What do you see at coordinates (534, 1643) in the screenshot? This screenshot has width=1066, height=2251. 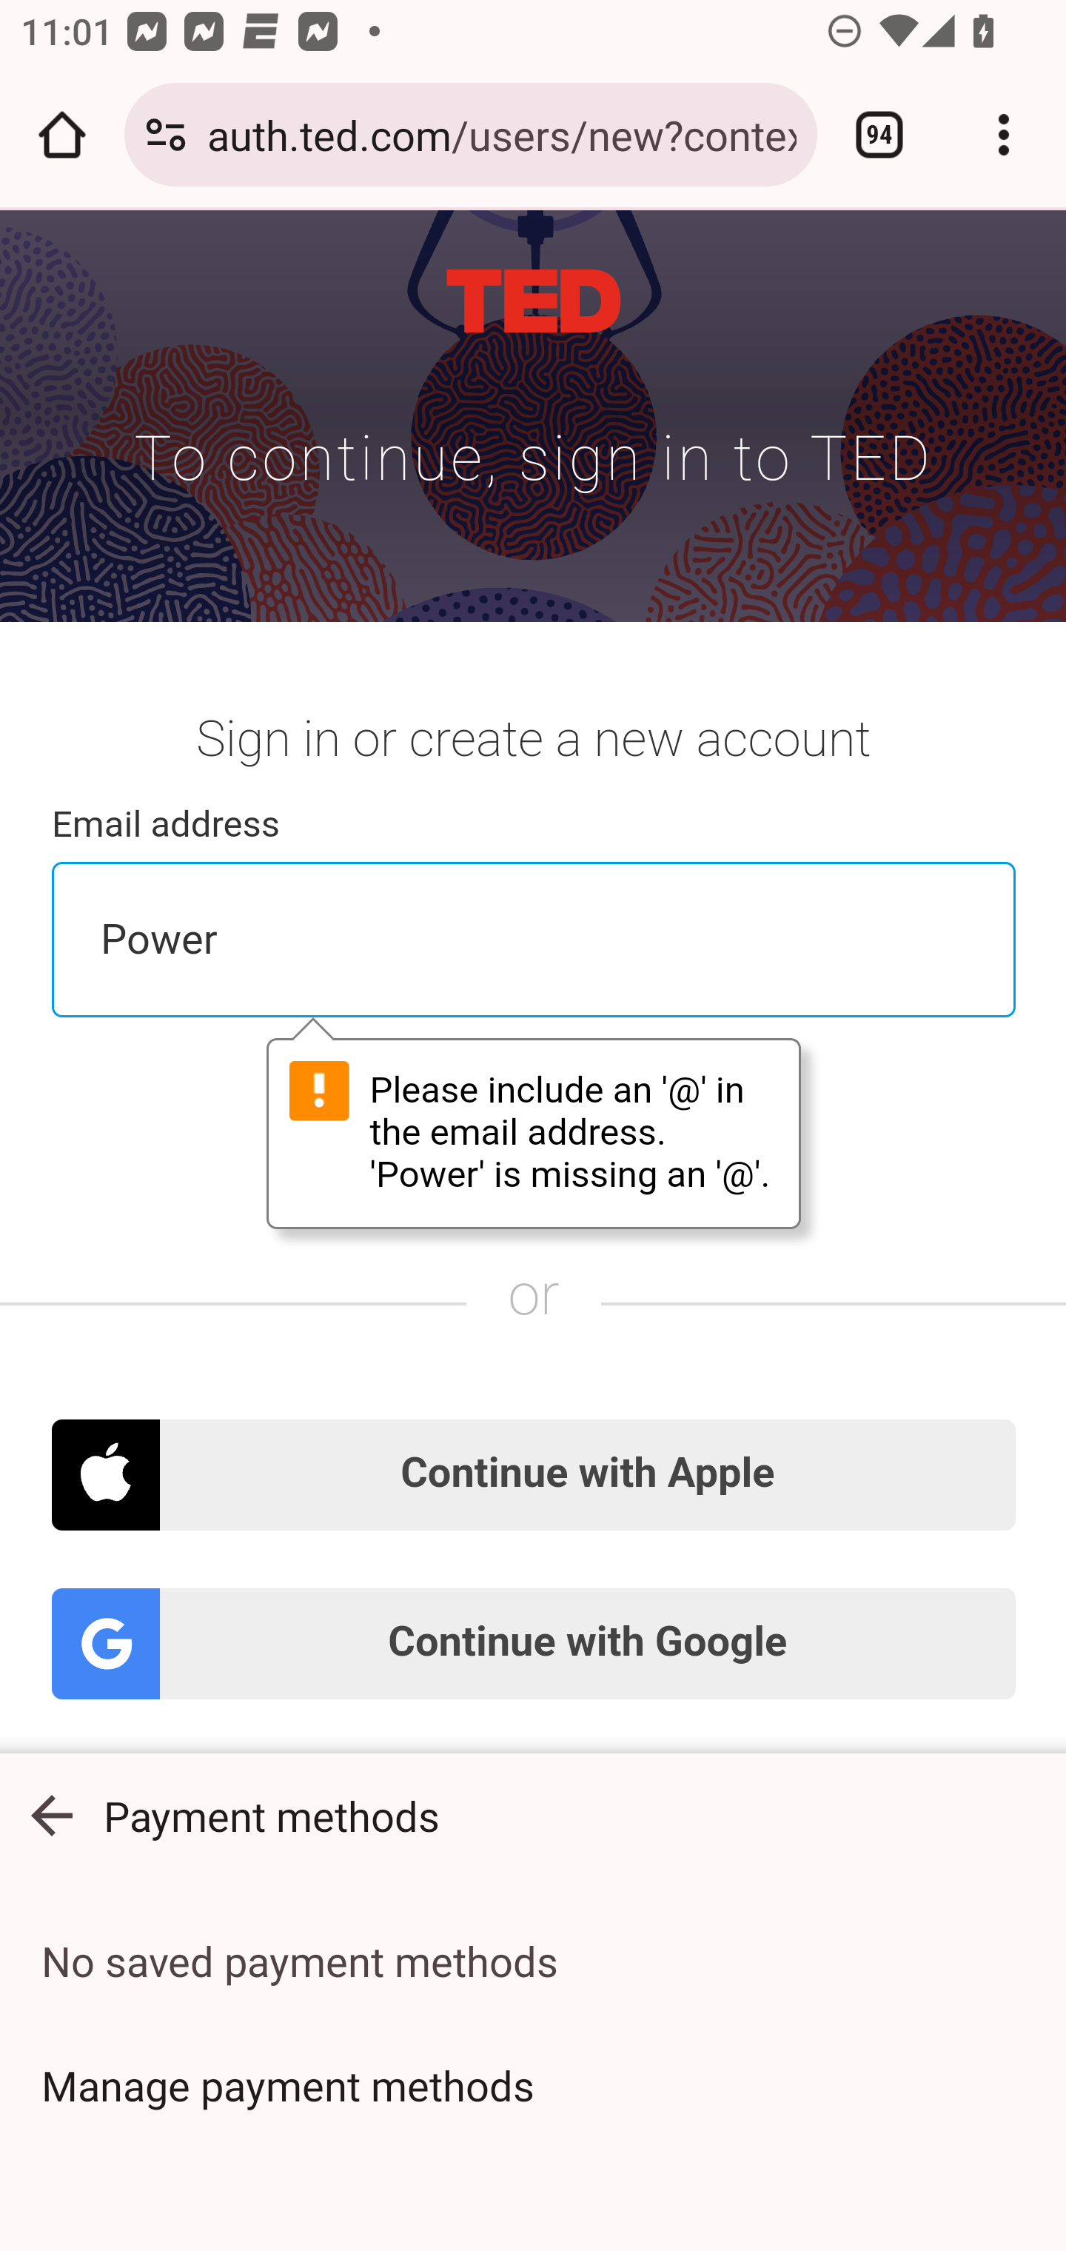 I see `Continue with Google` at bounding box center [534, 1643].